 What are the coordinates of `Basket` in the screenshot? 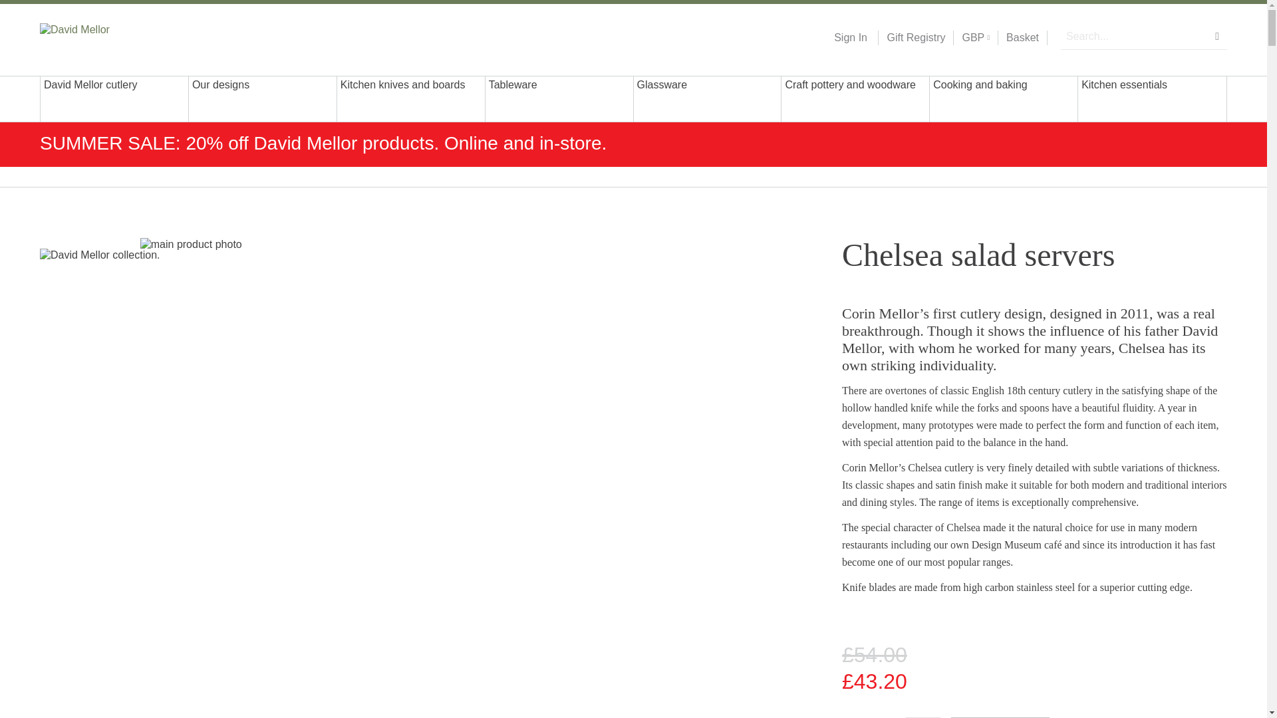 It's located at (1022, 38).